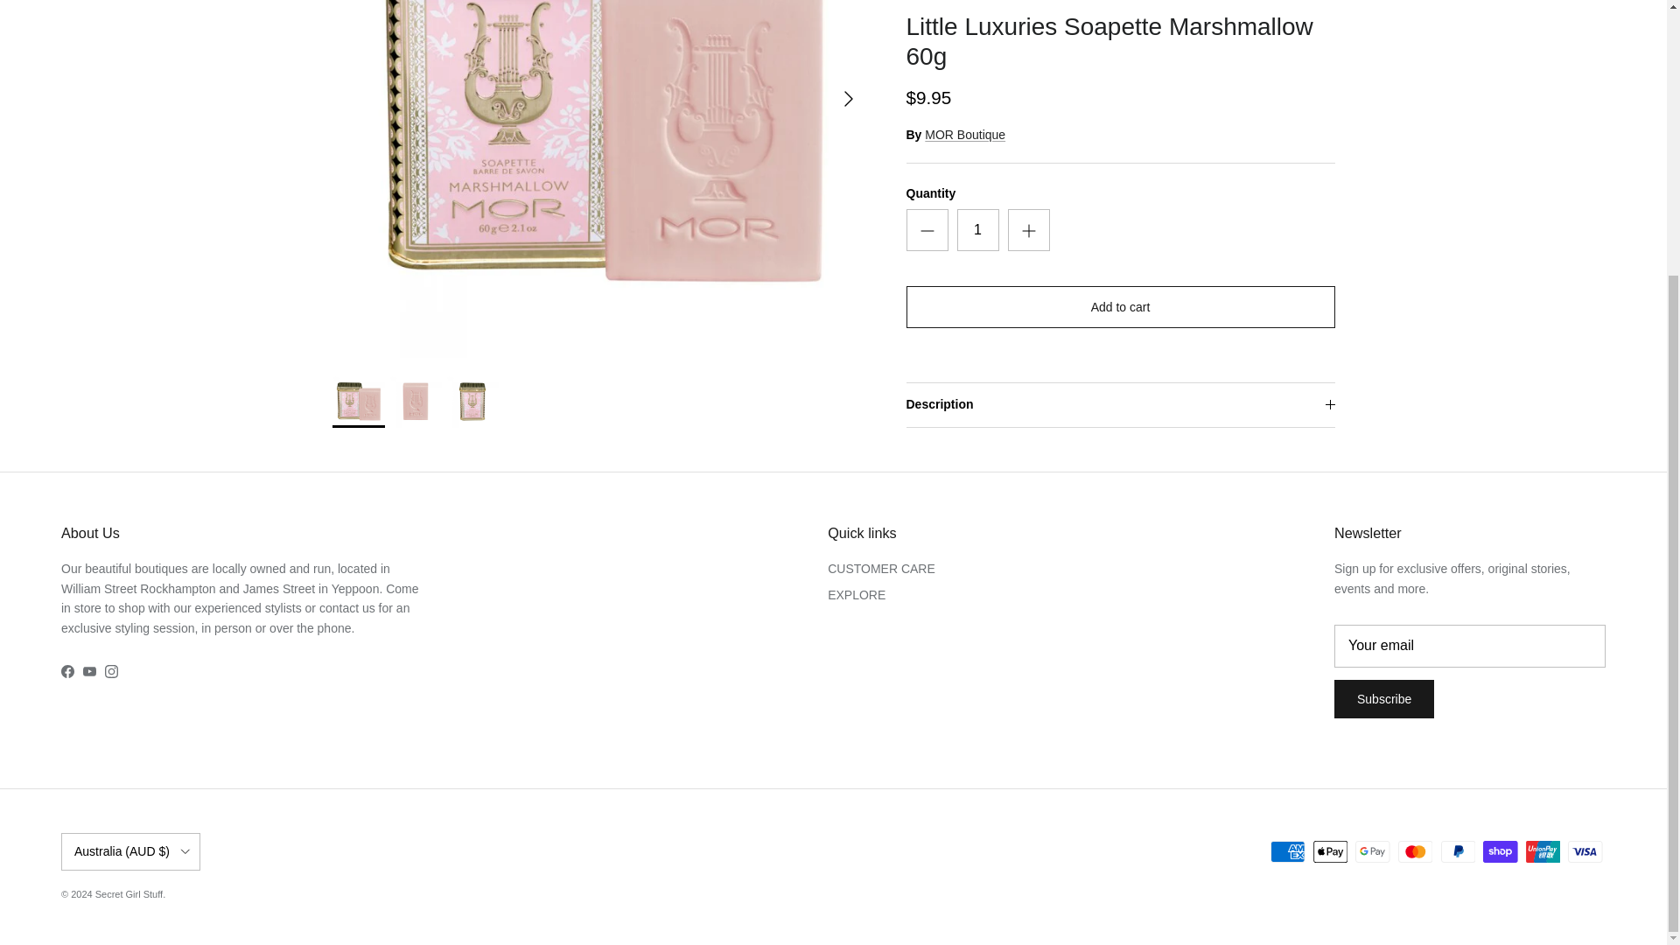 The width and height of the screenshot is (1680, 945). Describe the element at coordinates (1500, 852) in the screenshot. I see `Shop Pay` at that location.